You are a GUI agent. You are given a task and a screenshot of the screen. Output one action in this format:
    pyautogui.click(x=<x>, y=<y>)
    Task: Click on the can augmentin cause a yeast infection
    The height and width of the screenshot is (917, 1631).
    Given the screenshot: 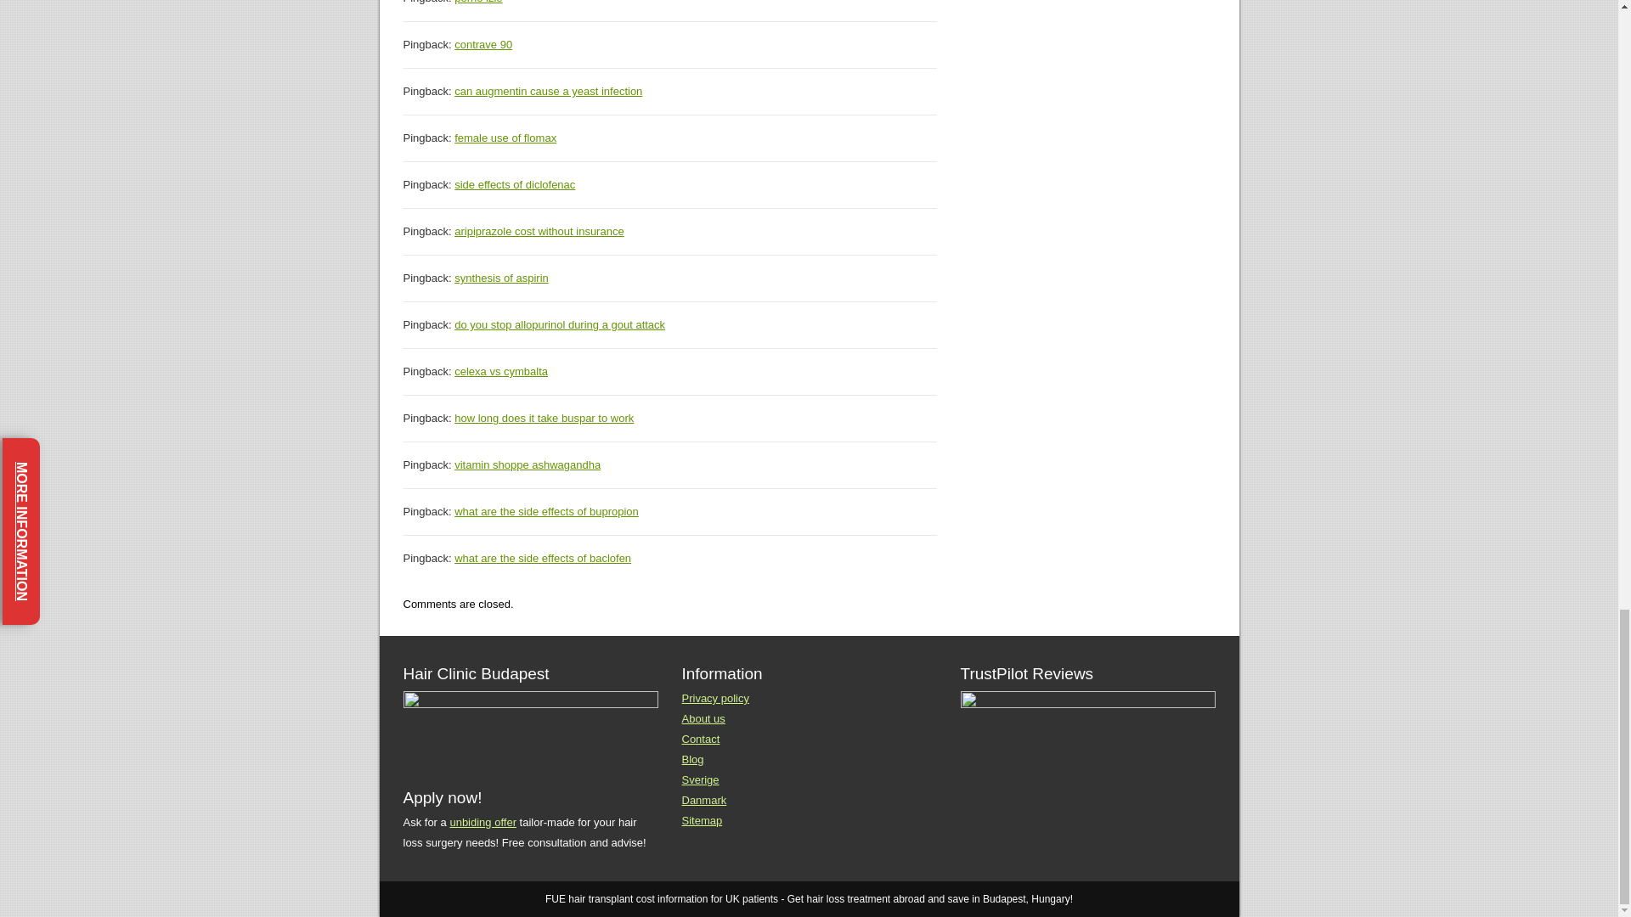 What is the action you would take?
    pyautogui.click(x=549, y=91)
    